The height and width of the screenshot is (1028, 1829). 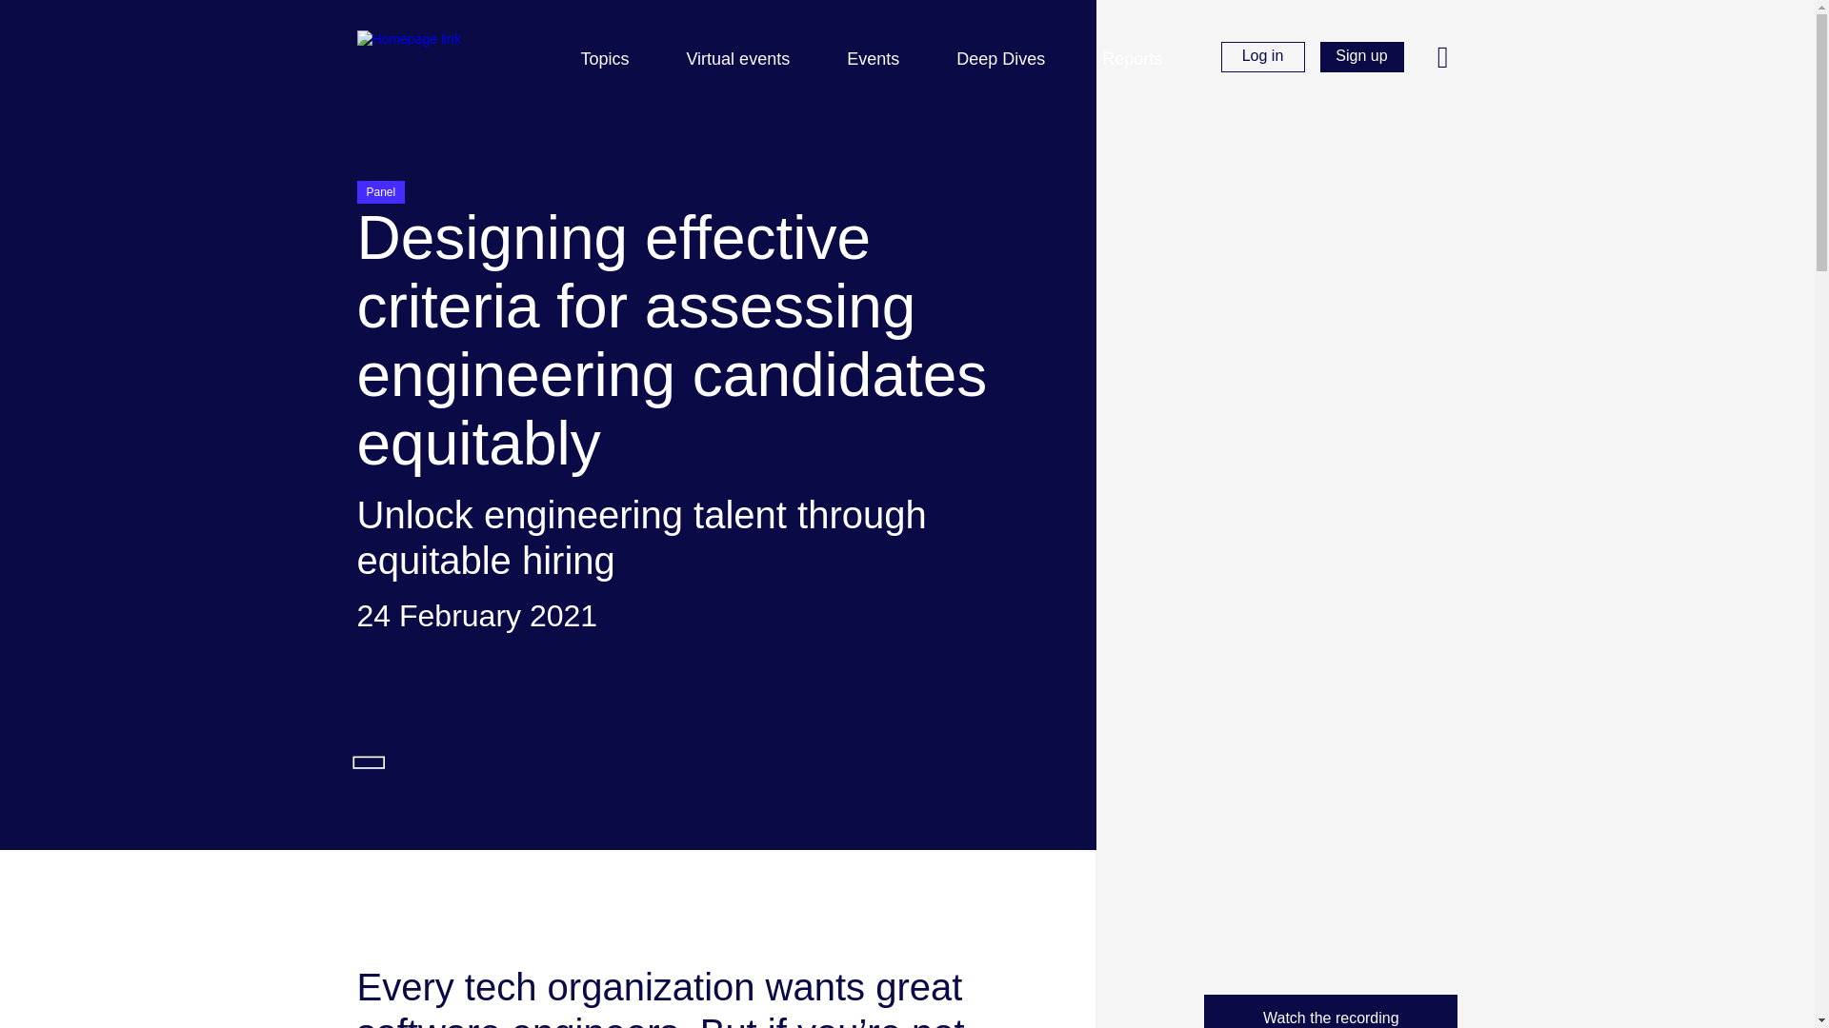 What do you see at coordinates (752, 59) in the screenshot?
I see `Virtual events` at bounding box center [752, 59].